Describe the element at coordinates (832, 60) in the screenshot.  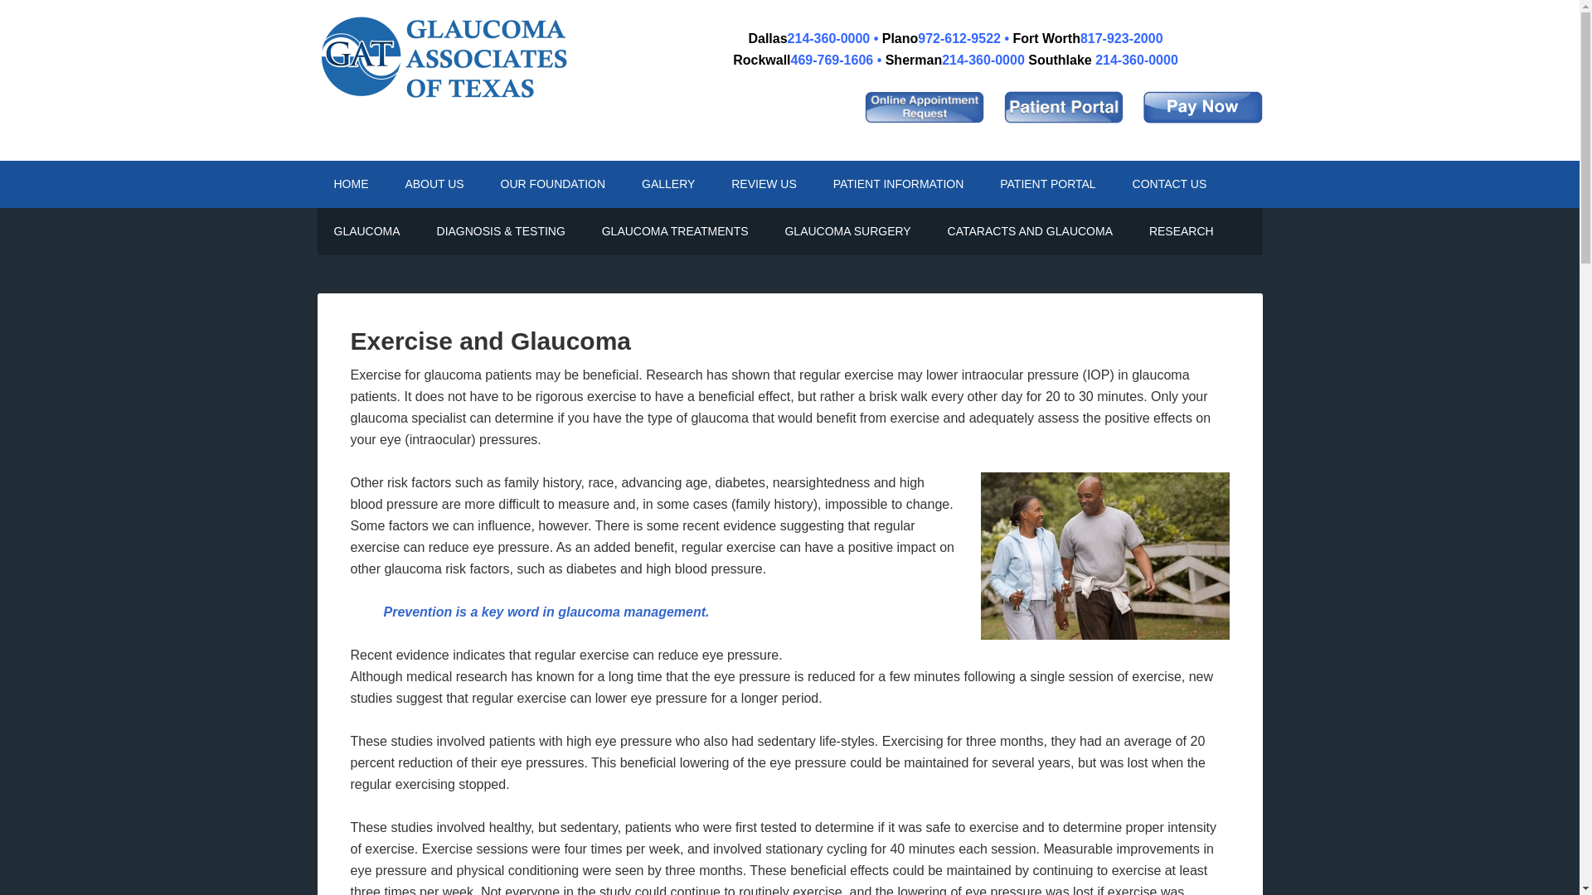
I see `469-769-1606` at that location.